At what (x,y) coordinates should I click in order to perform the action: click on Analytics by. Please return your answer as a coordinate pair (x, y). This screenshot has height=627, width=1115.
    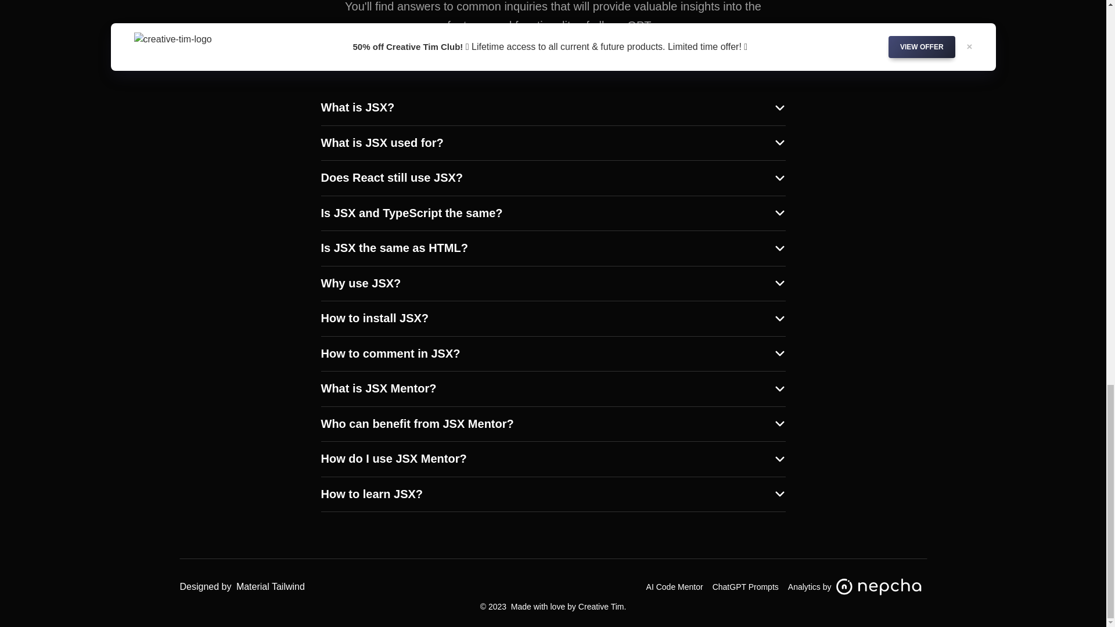
    Looking at the image, I should click on (857, 586).